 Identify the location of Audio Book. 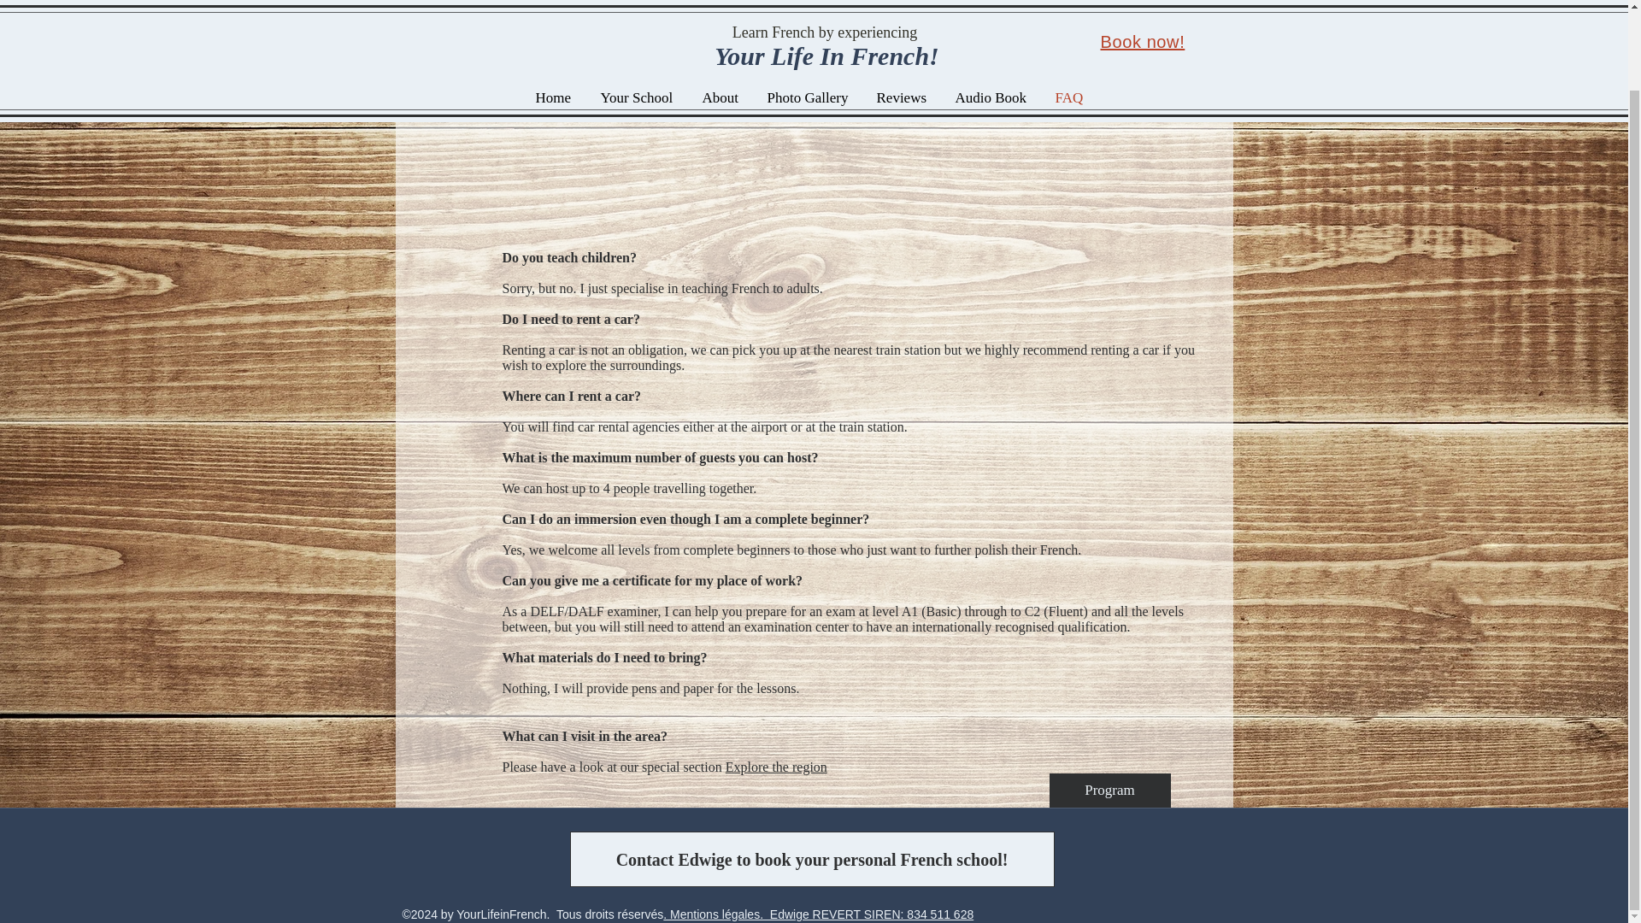
(991, 12).